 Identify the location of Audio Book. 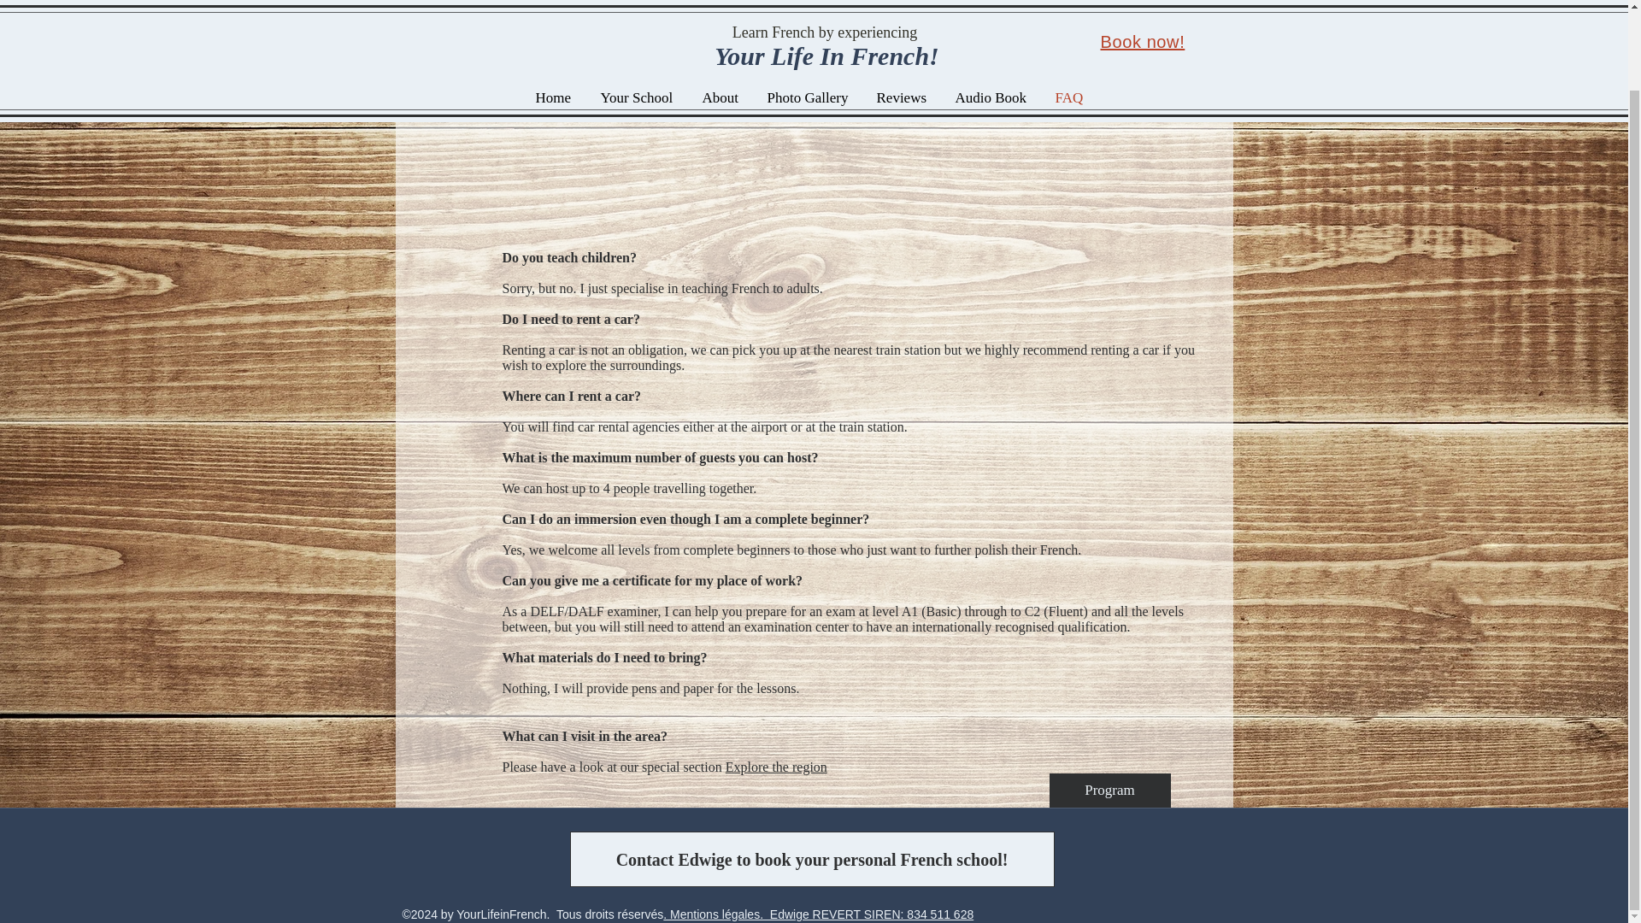
(991, 12).